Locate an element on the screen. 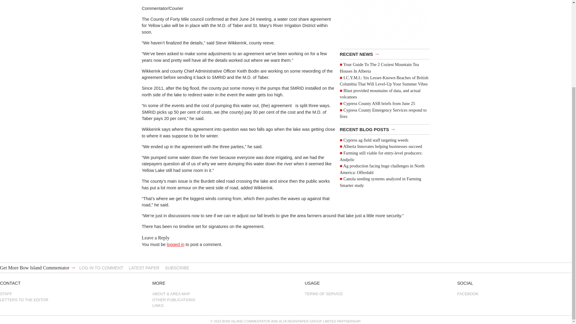 The height and width of the screenshot is (324, 576). Alberta Innovates helping businesses succeed is located at coordinates (383, 146).